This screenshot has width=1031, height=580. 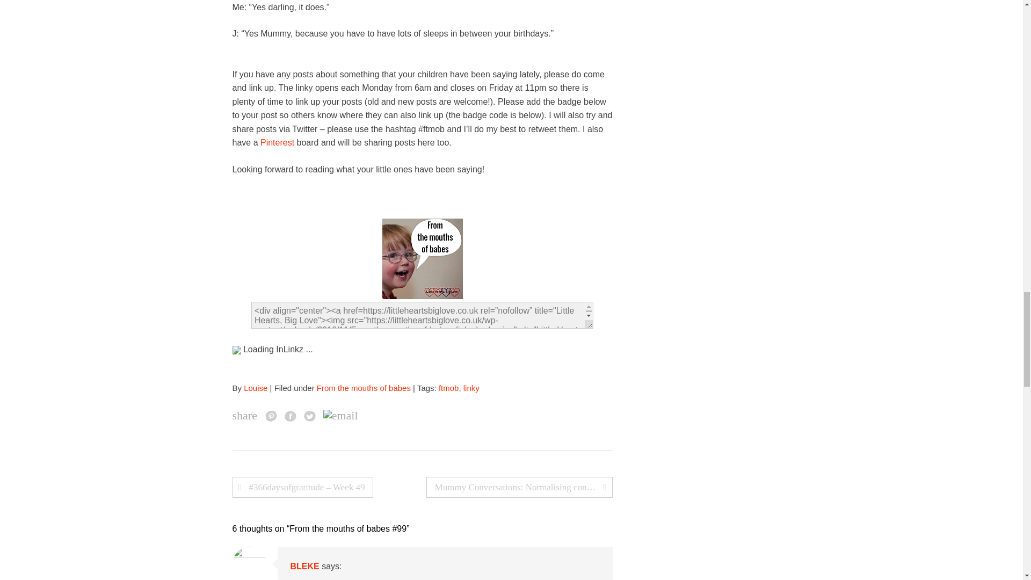 What do you see at coordinates (340, 416) in the screenshot?
I see `Share by Email` at bounding box center [340, 416].